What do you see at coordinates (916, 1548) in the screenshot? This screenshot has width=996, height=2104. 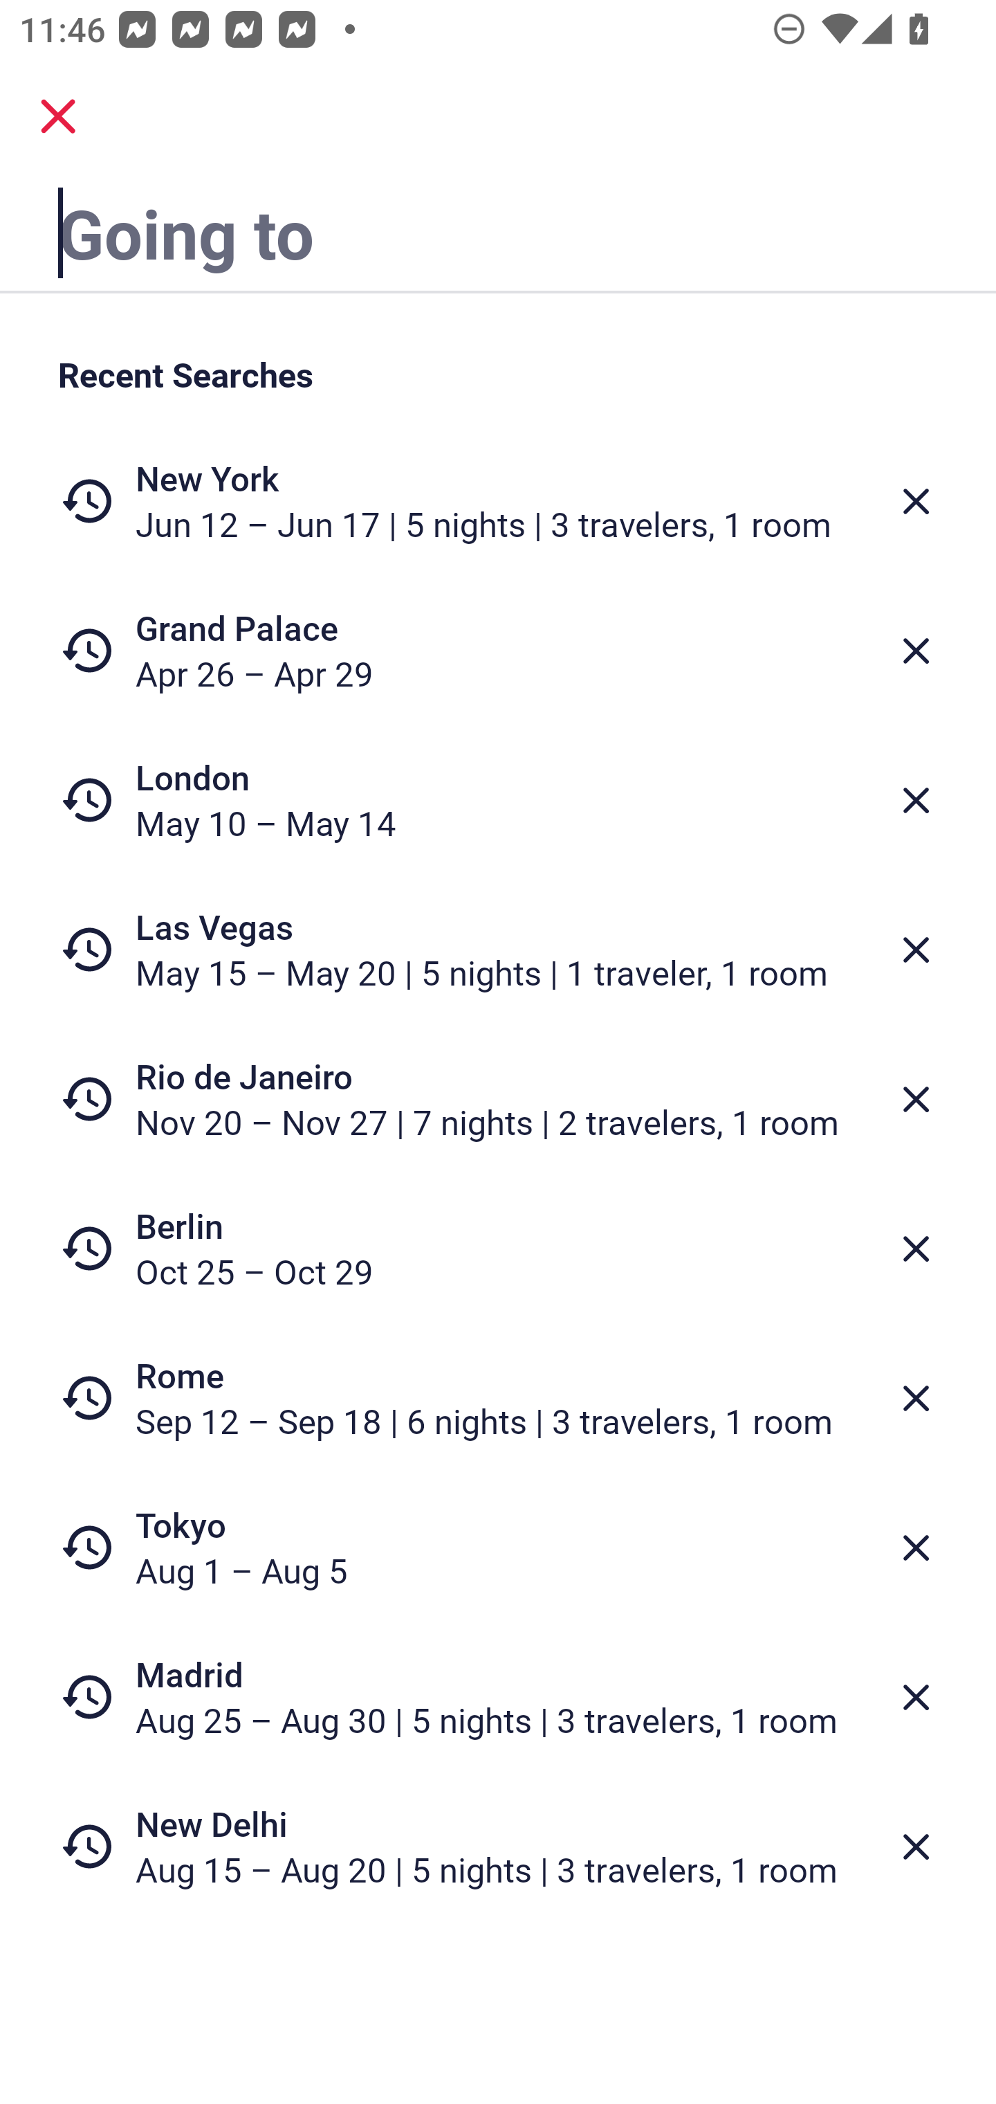 I see `Delete from recent searches` at bounding box center [916, 1548].